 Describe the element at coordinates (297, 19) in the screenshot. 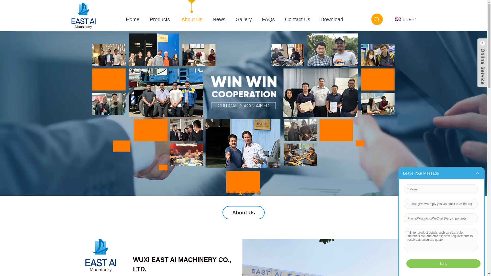

I see `Contact Us` at that location.